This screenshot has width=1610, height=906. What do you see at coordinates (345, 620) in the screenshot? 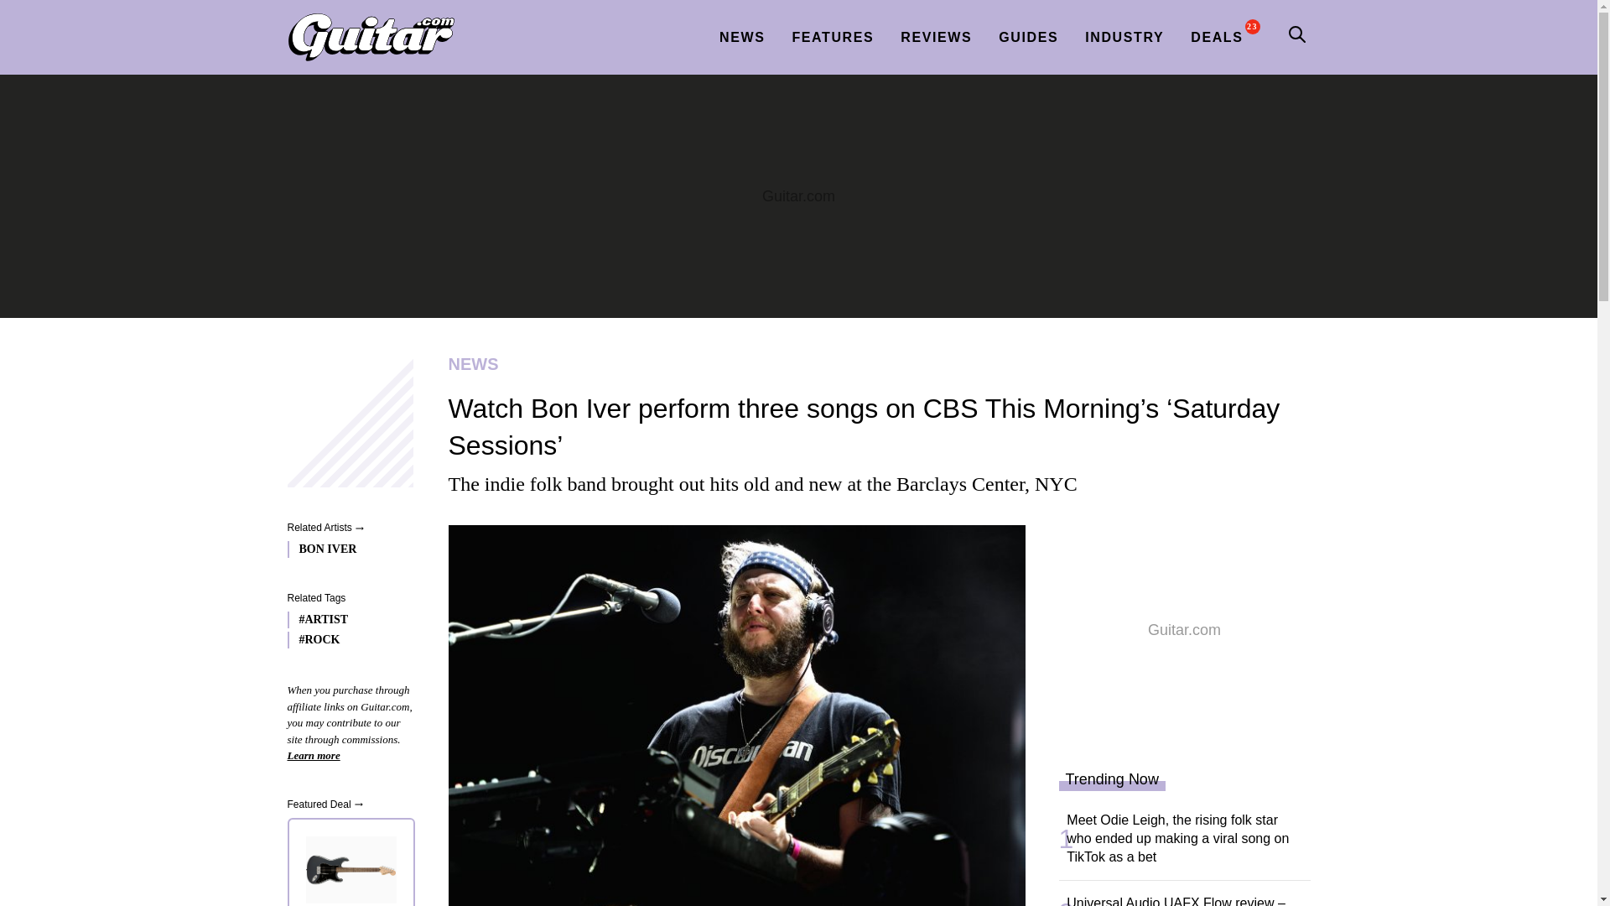
I see `Artist` at bounding box center [345, 620].